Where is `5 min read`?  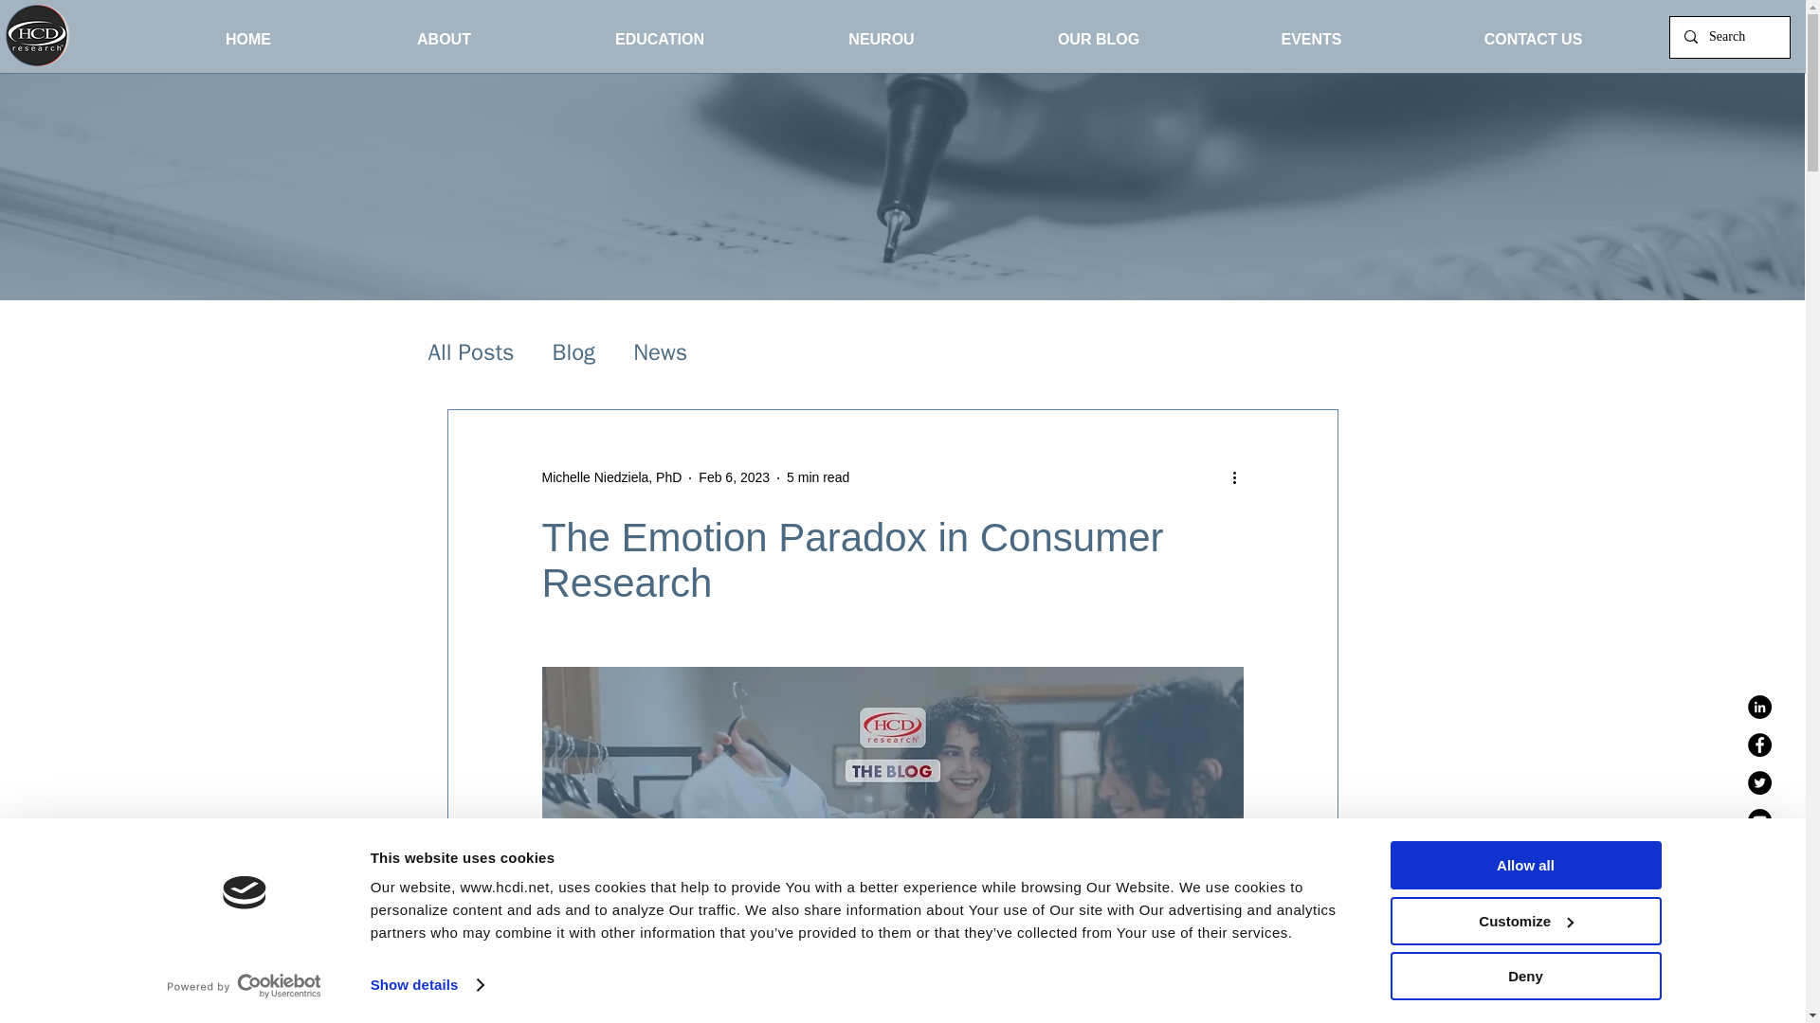
5 min read is located at coordinates (817, 476).